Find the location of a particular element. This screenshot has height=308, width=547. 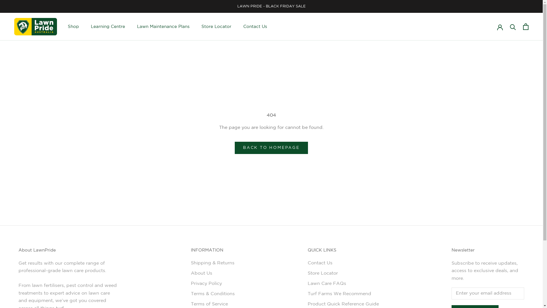

Store Locator is located at coordinates (343, 273).